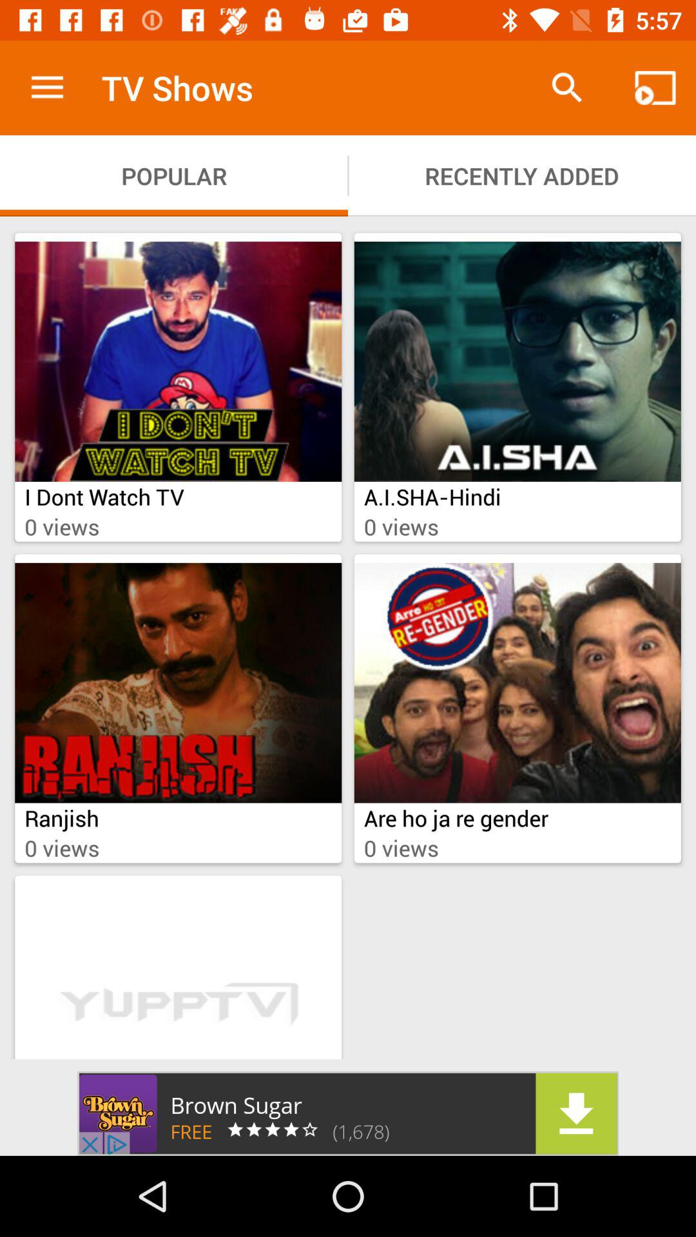  What do you see at coordinates (178, 387) in the screenshot?
I see `click on the i dont watch tv show` at bounding box center [178, 387].